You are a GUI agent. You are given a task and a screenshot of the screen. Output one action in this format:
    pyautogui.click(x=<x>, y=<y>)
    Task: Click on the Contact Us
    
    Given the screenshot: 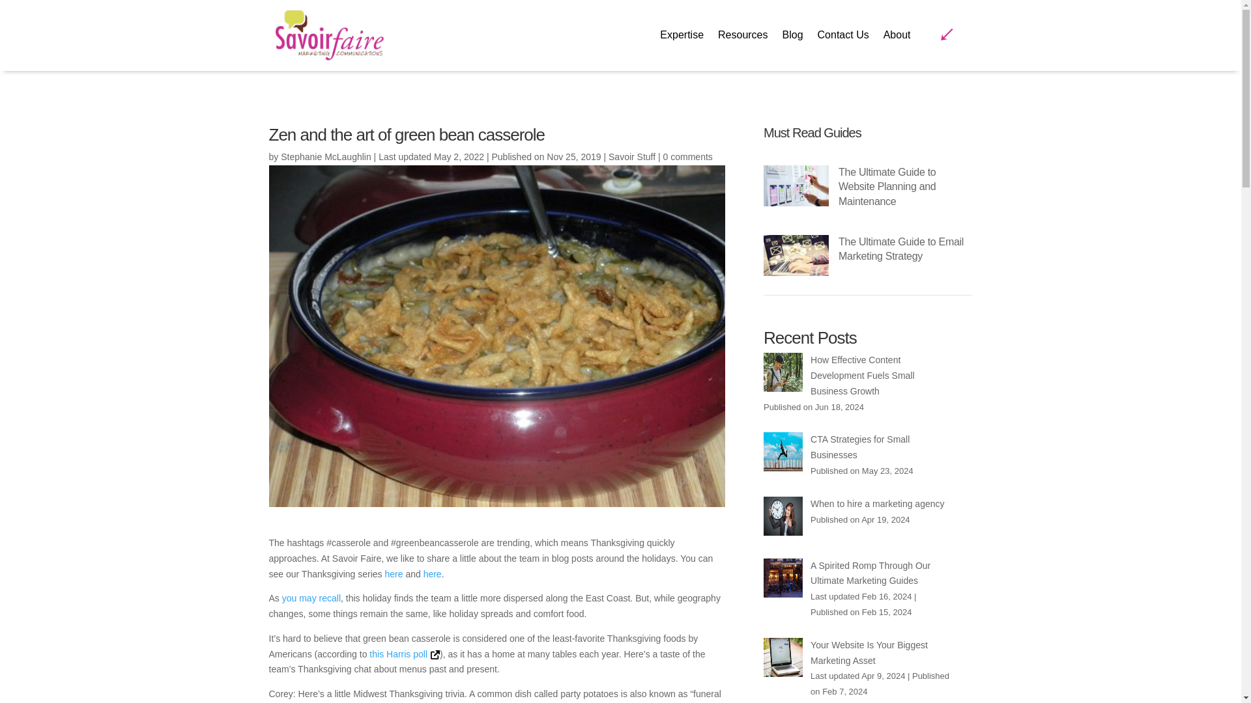 What is the action you would take?
    pyautogui.click(x=843, y=38)
    